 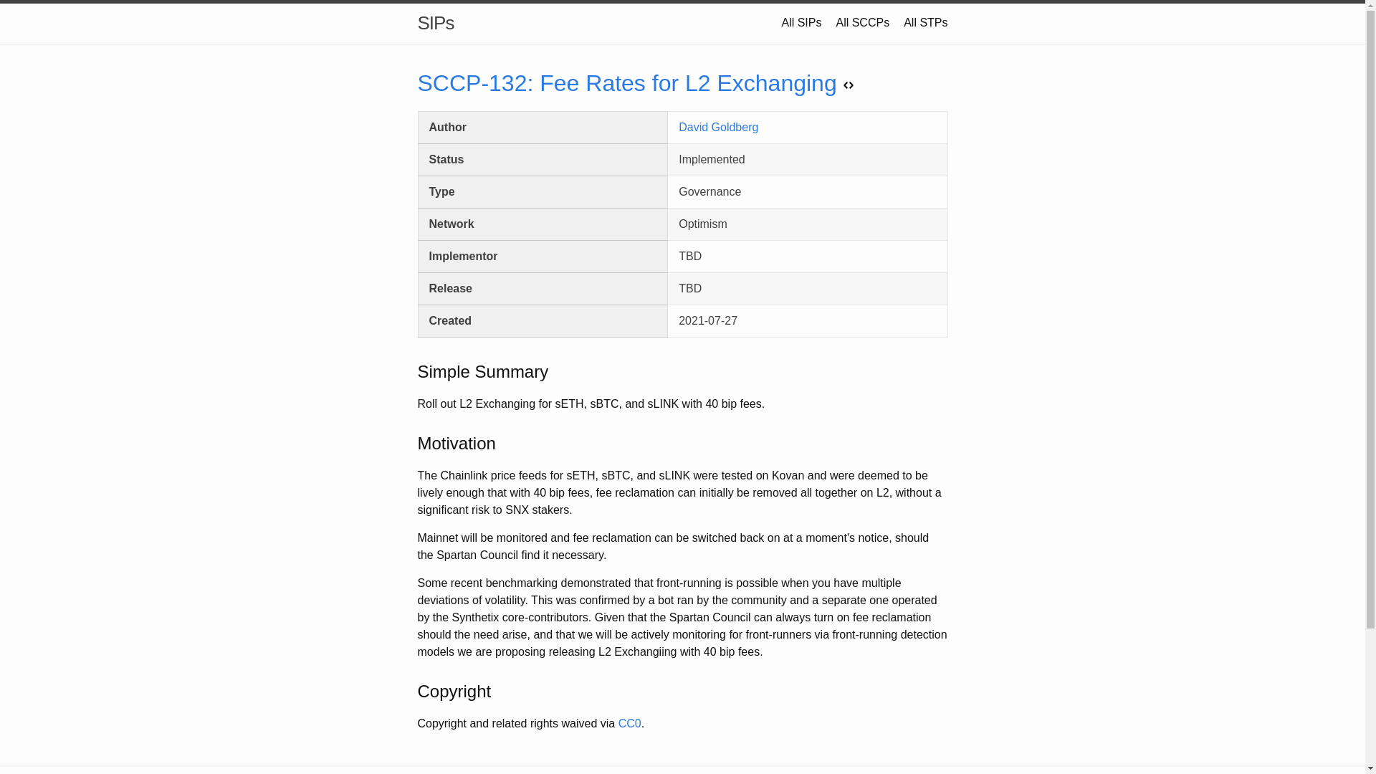 I want to click on CC0, so click(x=629, y=724).